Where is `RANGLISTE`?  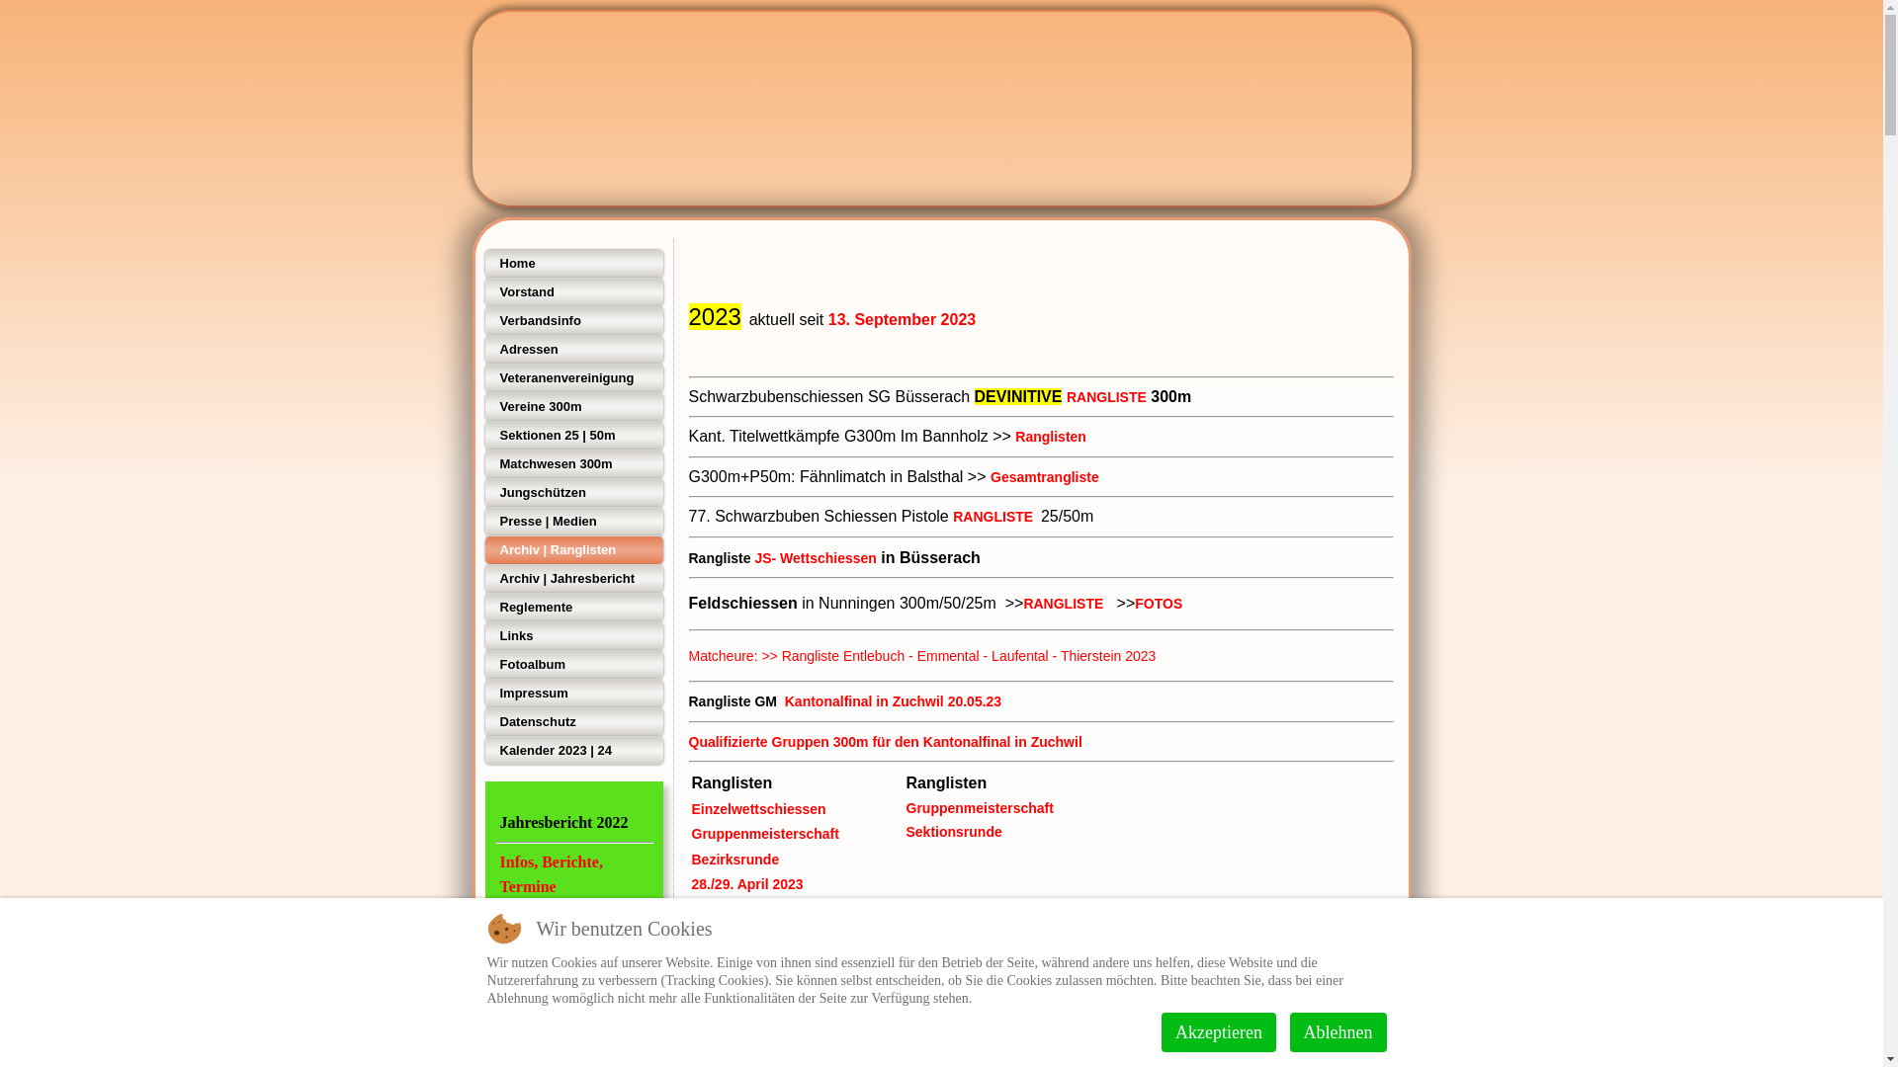 RANGLISTE is located at coordinates (1107, 397).